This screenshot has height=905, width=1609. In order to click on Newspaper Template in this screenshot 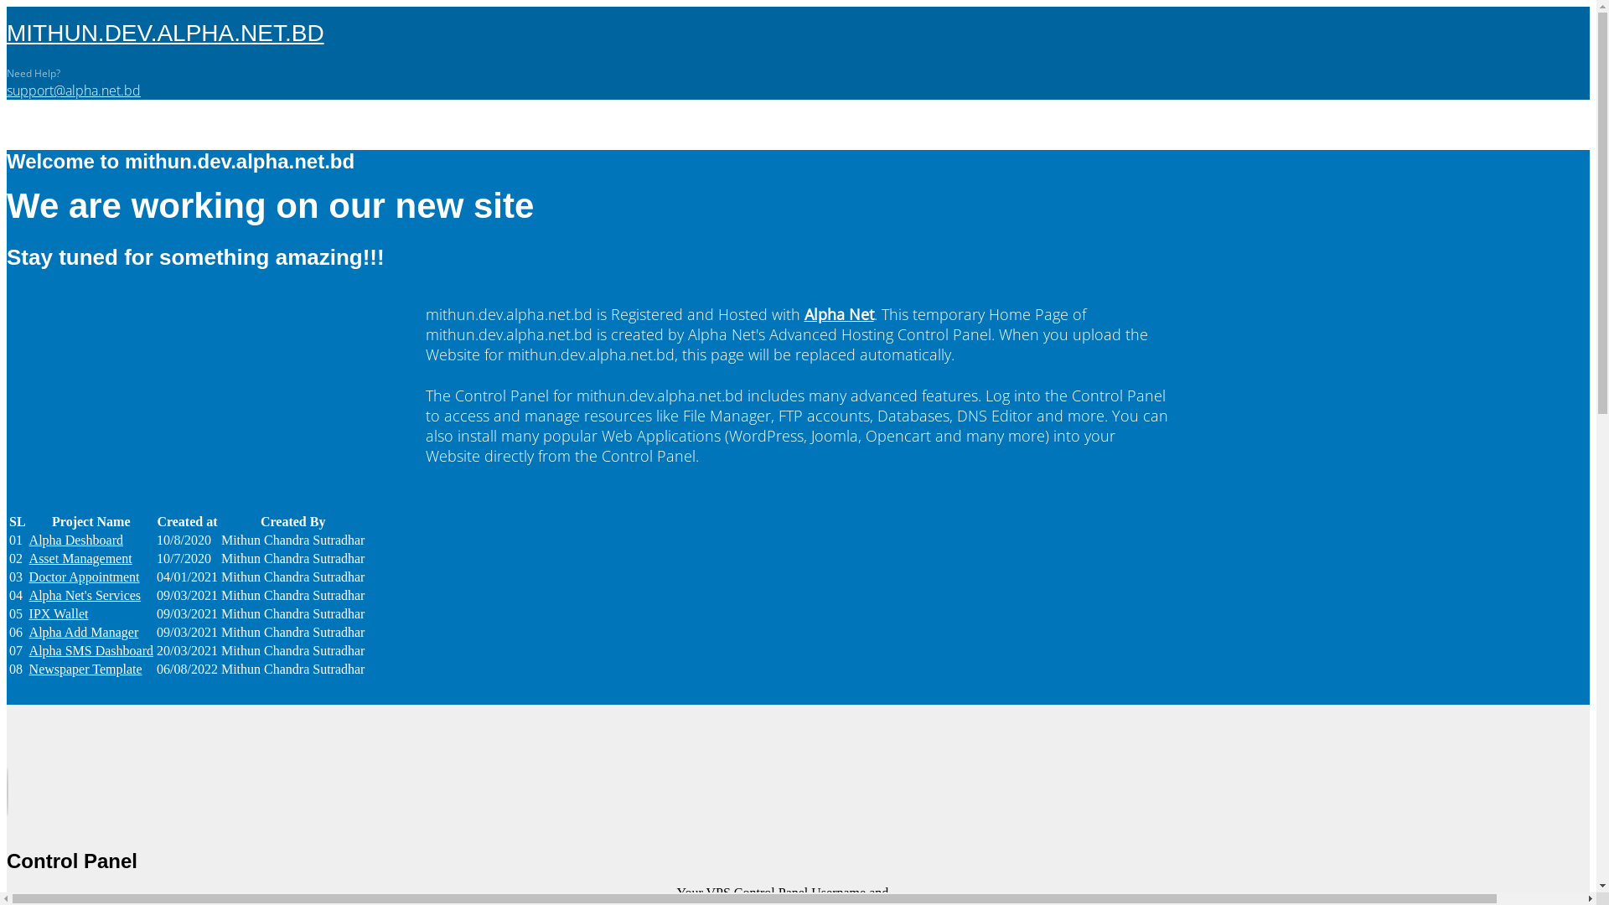, I will do `click(85, 669)`.